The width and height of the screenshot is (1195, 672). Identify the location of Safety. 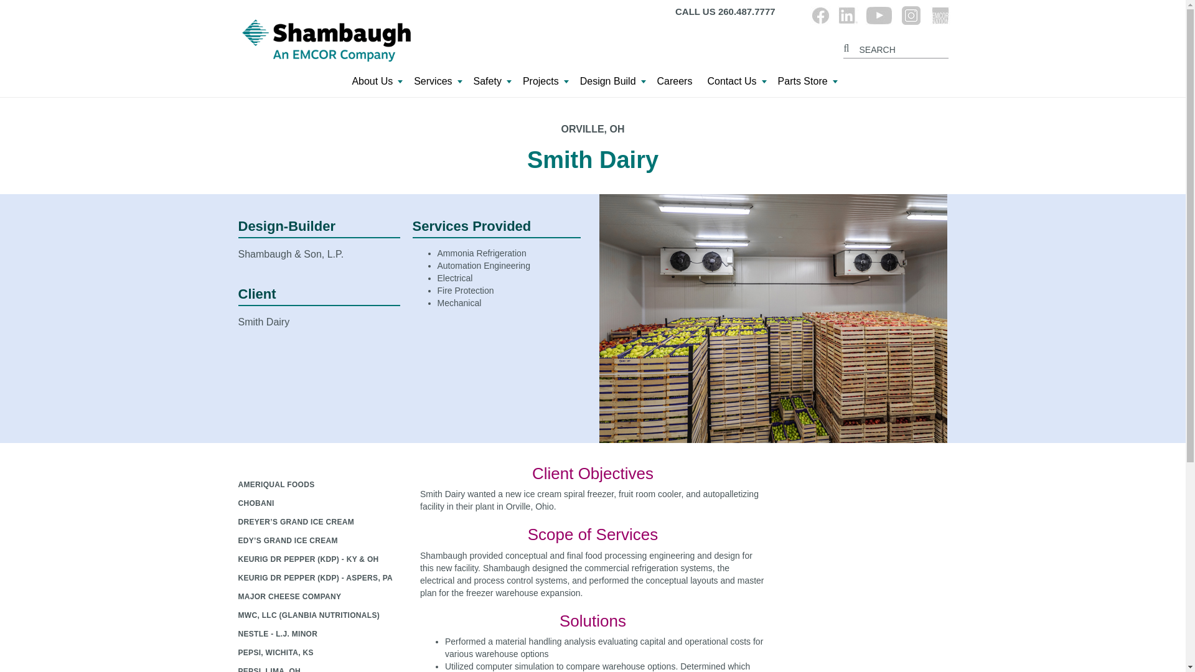
(490, 85).